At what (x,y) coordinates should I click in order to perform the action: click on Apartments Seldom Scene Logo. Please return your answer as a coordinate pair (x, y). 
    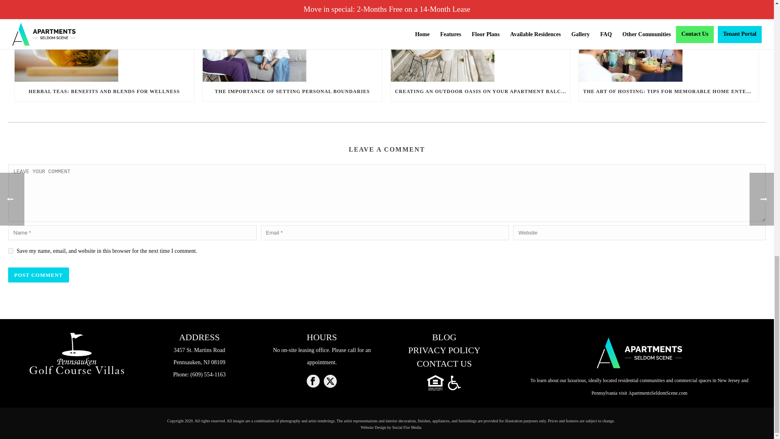
    Looking at the image, I should click on (639, 353).